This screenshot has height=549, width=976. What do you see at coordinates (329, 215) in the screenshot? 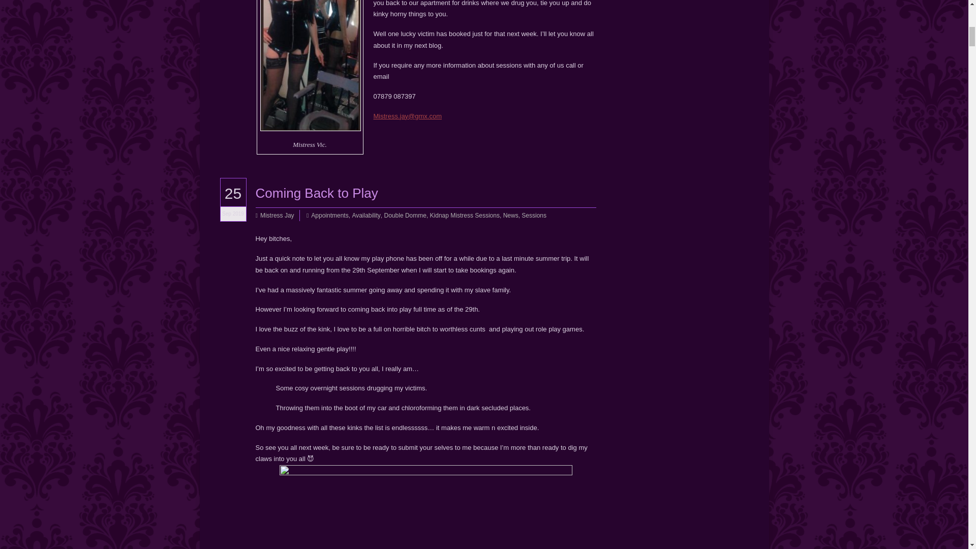
I see `Appointments` at bounding box center [329, 215].